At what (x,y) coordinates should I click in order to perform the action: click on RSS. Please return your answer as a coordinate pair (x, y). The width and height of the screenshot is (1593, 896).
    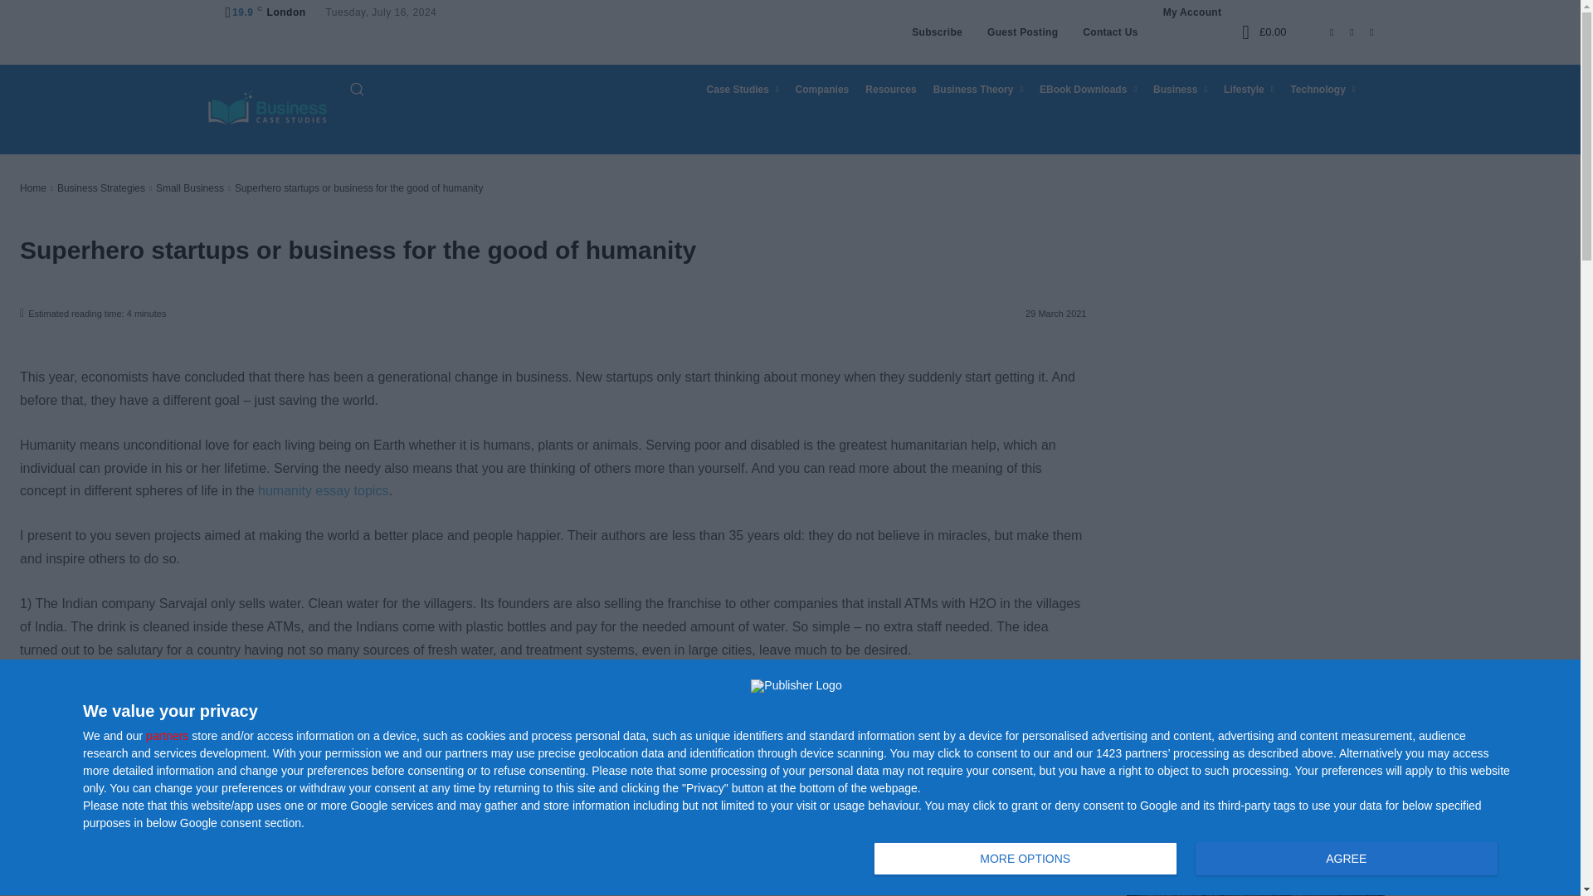
    Looking at the image, I should click on (1341, 32).